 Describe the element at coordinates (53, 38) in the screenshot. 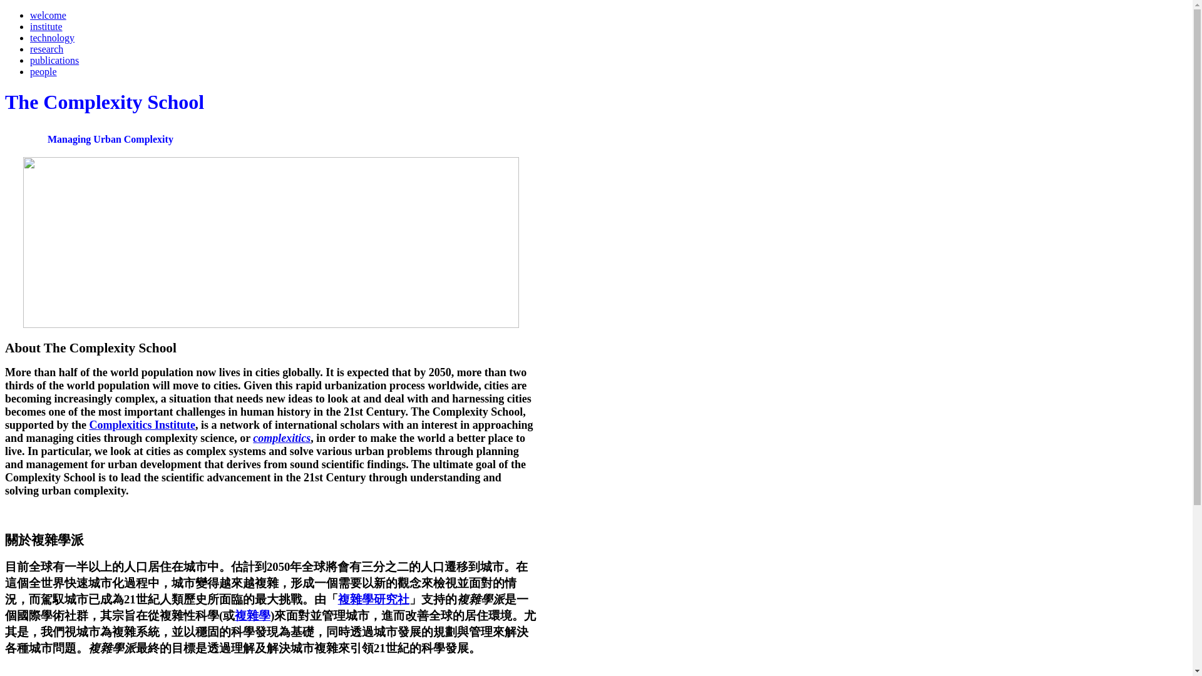

I see `technology` at that location.